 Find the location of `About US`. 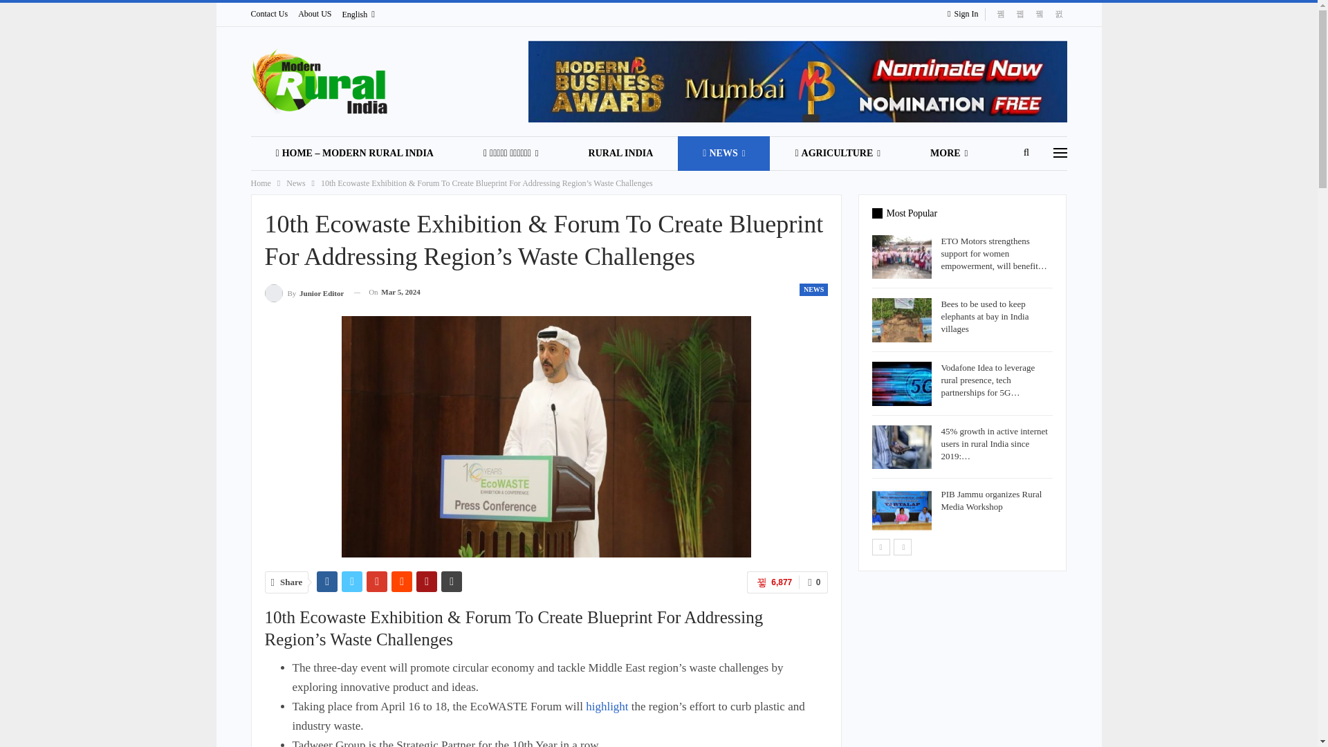

About US is located at coordinates (314, 14).